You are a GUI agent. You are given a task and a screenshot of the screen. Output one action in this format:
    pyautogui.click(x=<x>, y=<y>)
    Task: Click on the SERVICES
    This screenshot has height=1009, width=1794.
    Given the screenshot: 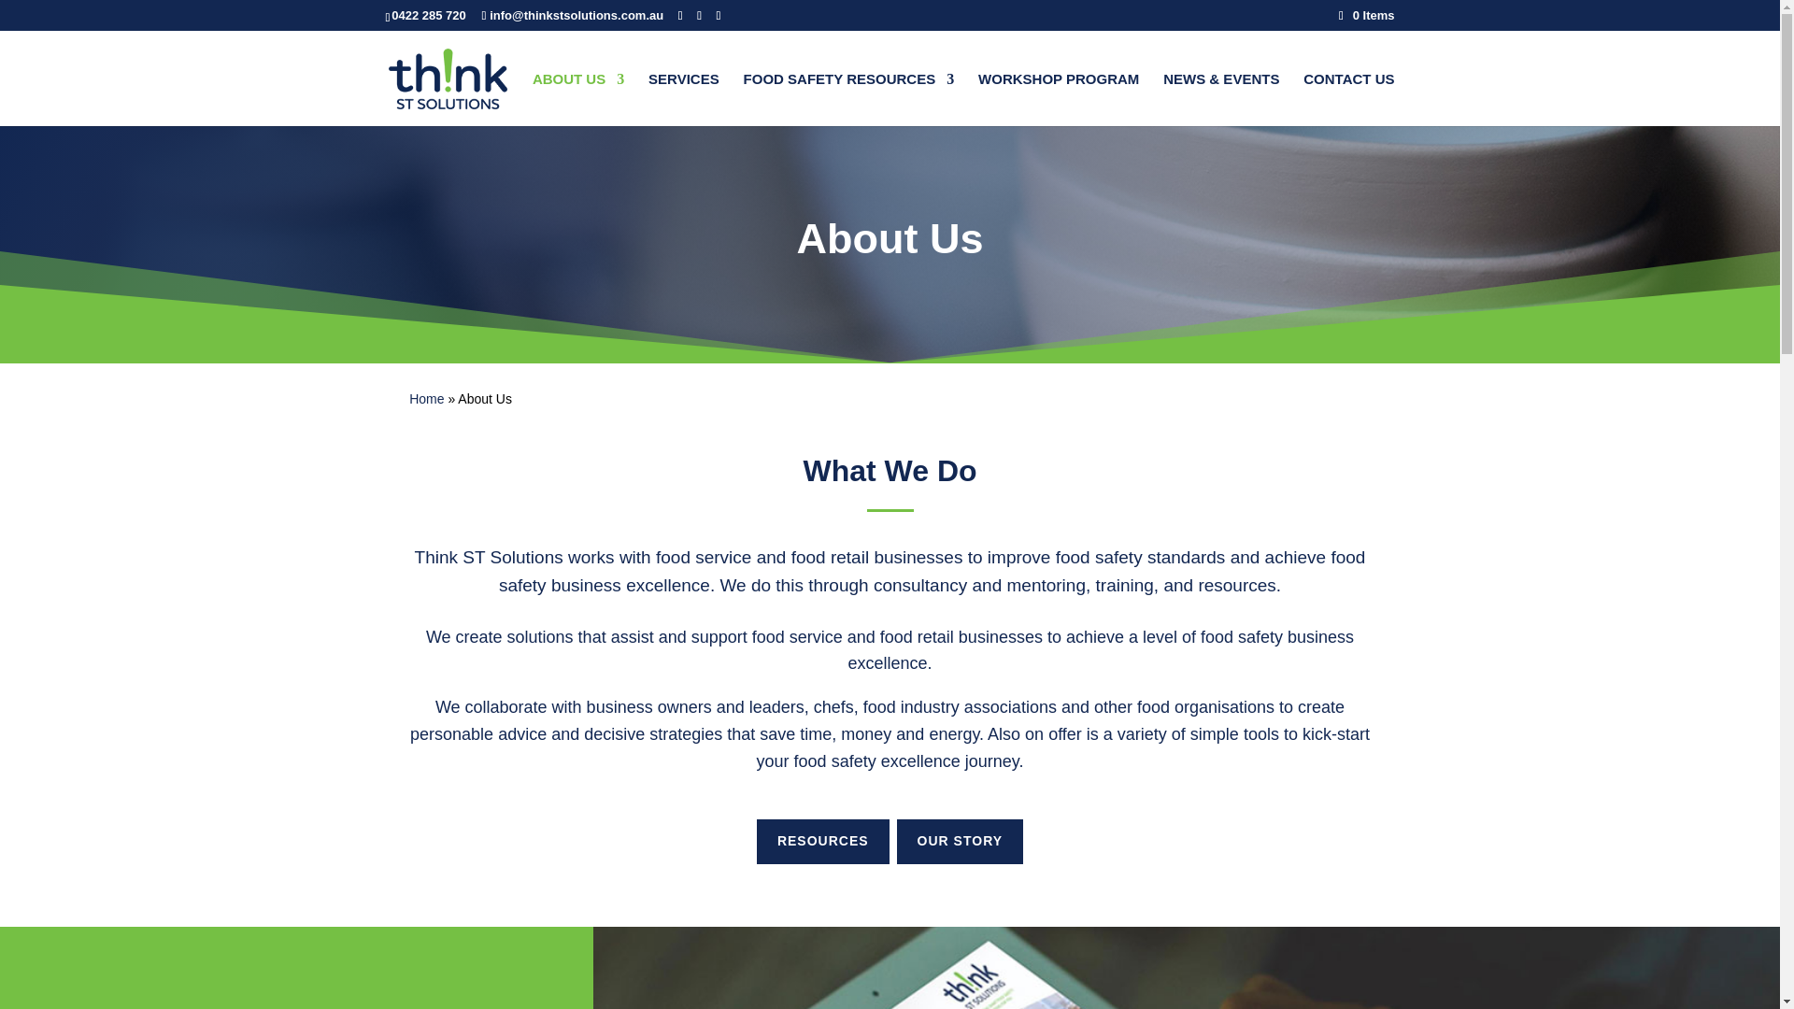 What is the action you would take?
    pyautogui.click(x=683, y=99)
    